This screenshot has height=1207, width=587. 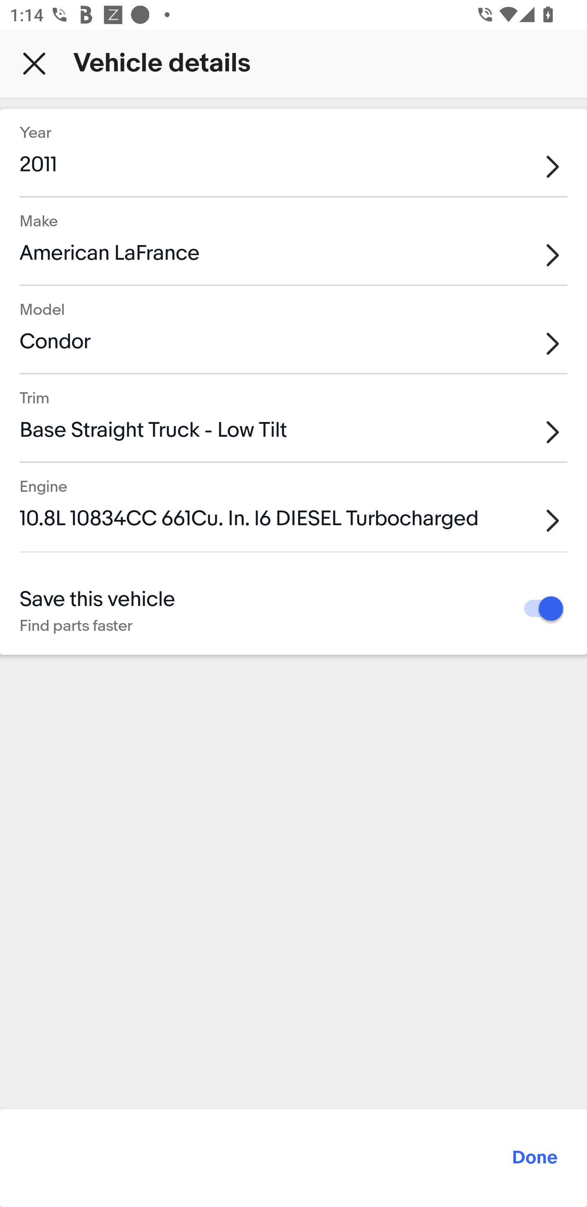 I want to click on Make American LaFrance American LaFrance , Button, so click(x=293, y=241).